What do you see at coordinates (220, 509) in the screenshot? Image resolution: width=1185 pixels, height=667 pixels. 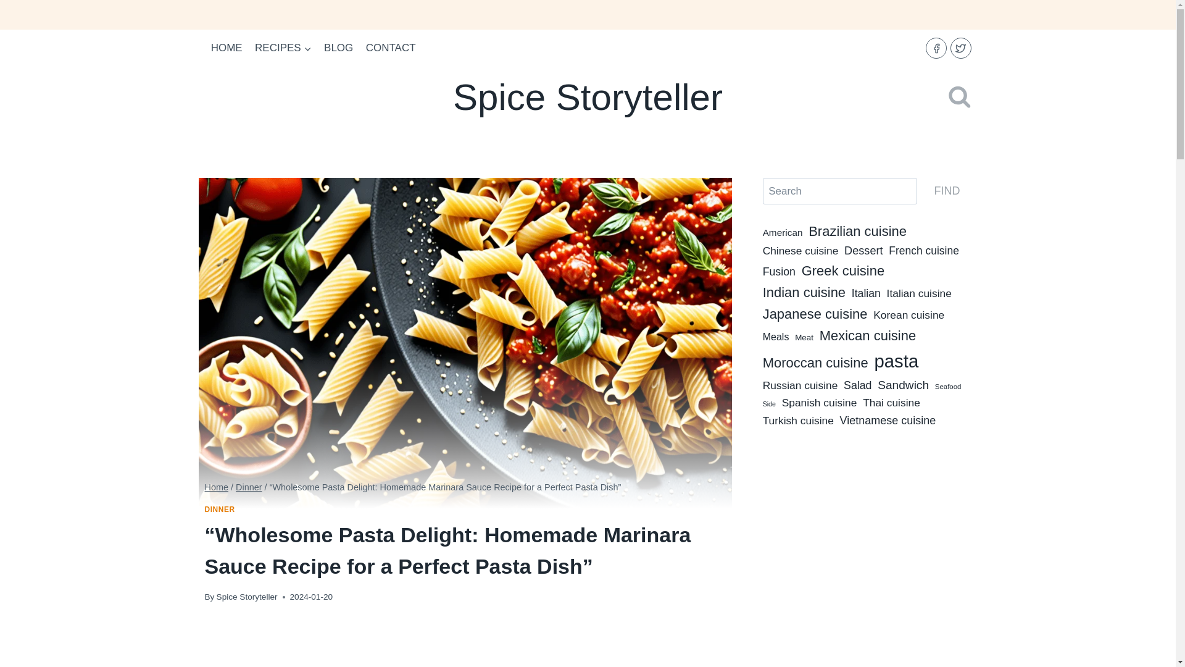 I see `DINNER` at bounding box center [220, 509].